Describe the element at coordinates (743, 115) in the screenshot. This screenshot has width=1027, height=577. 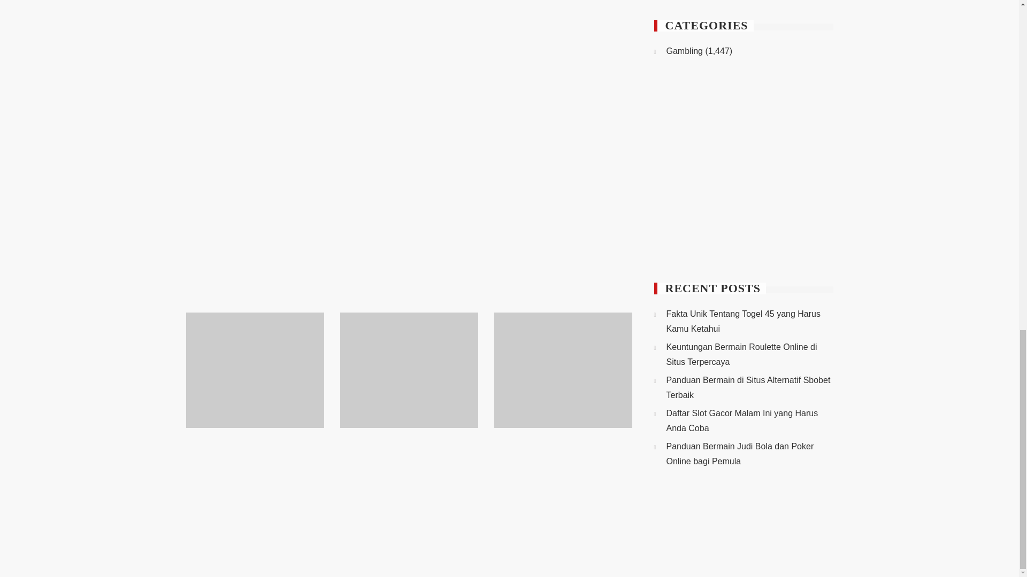
I see `Thursday` at that location.